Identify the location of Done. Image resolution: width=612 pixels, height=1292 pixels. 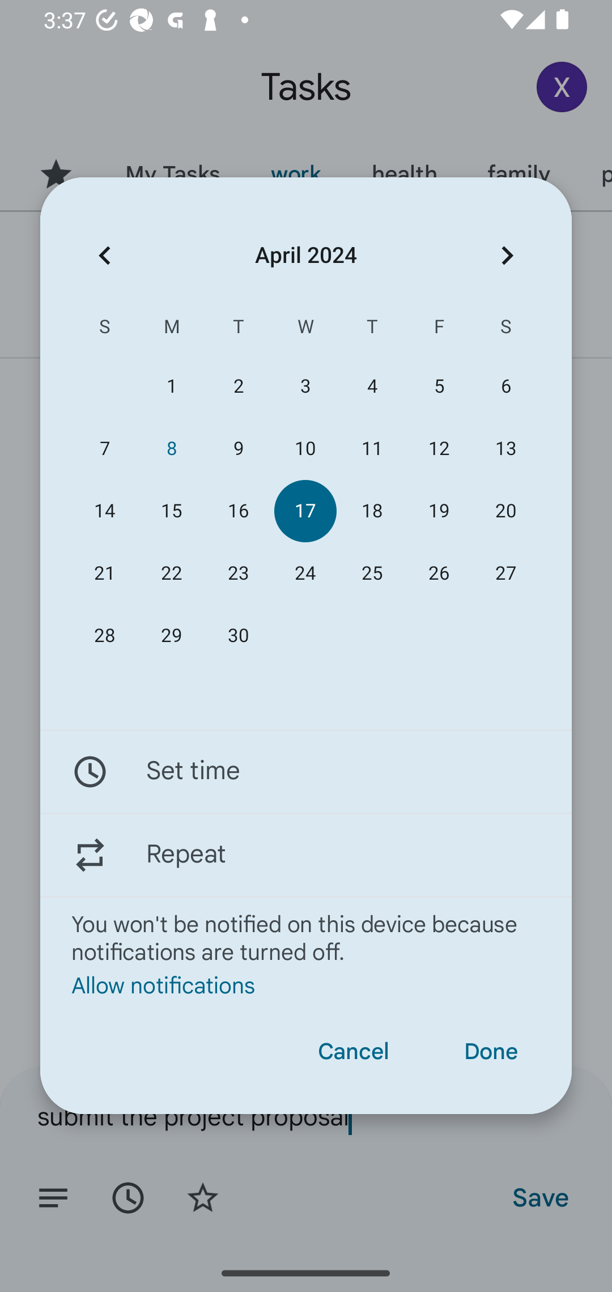
(491, 1052).